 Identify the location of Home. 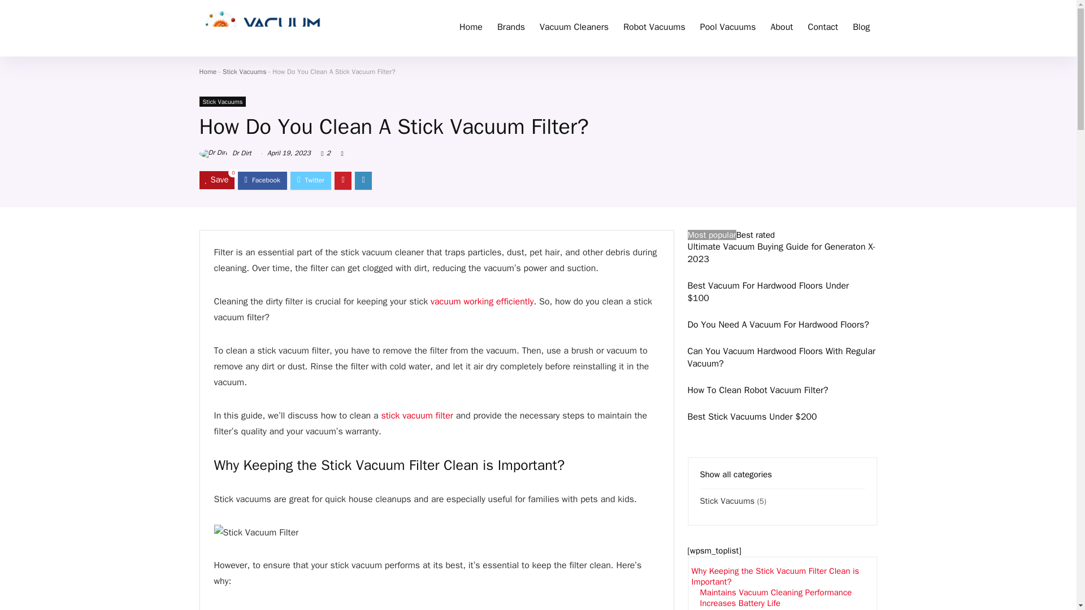
(207, 71).